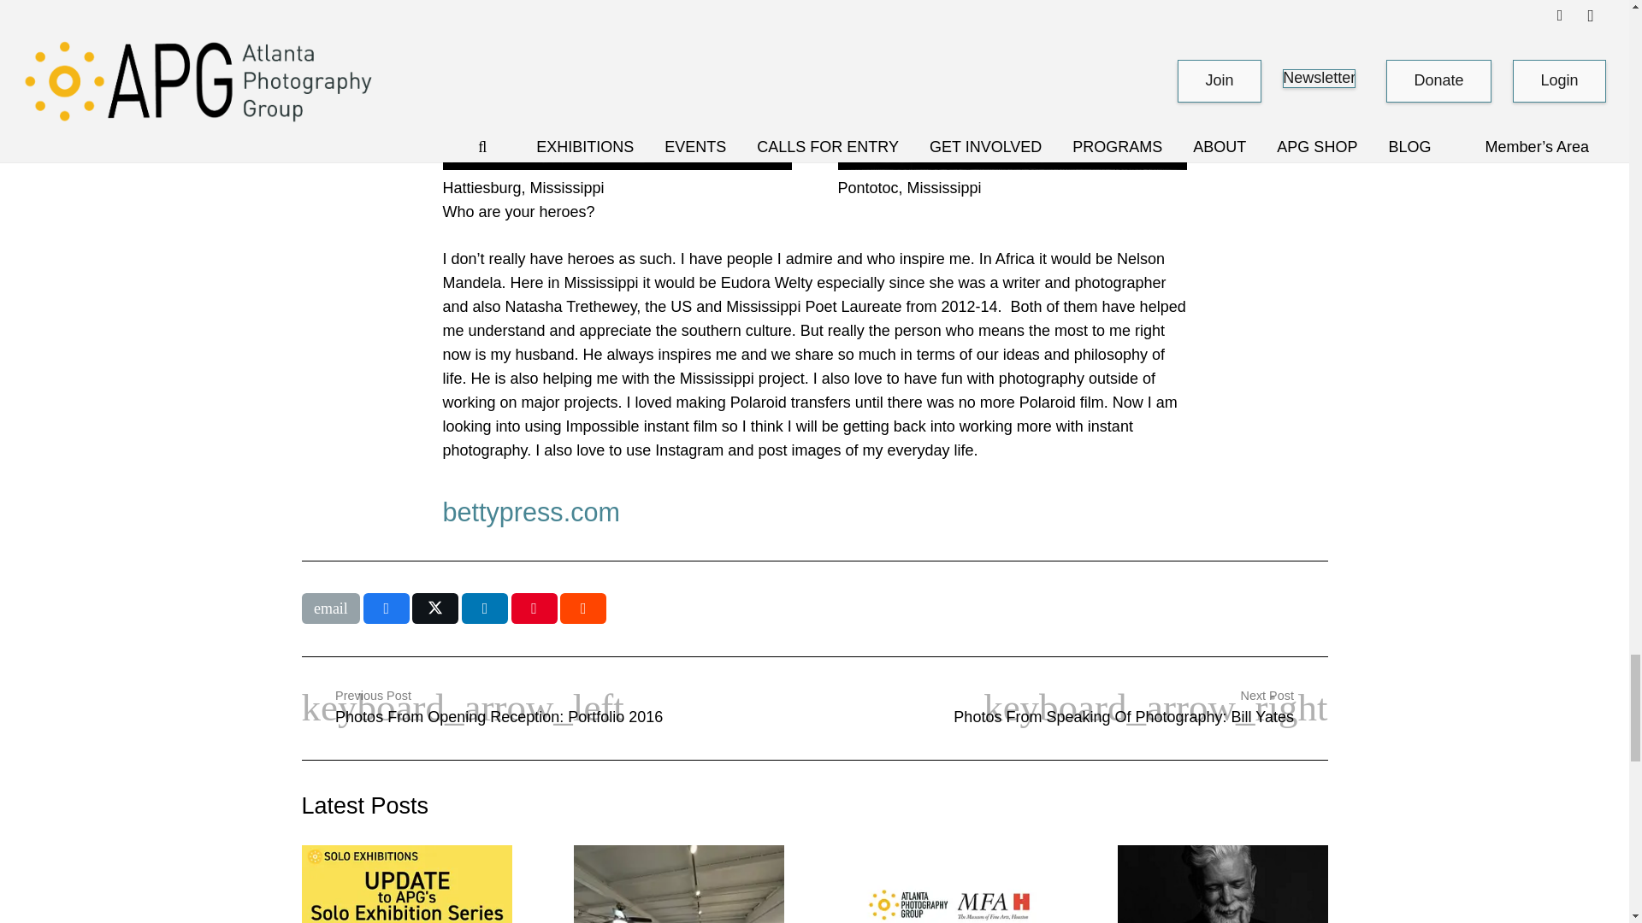  I want to click on Photos From Opening Reception: Portfolio 2016, so click(558, 708).